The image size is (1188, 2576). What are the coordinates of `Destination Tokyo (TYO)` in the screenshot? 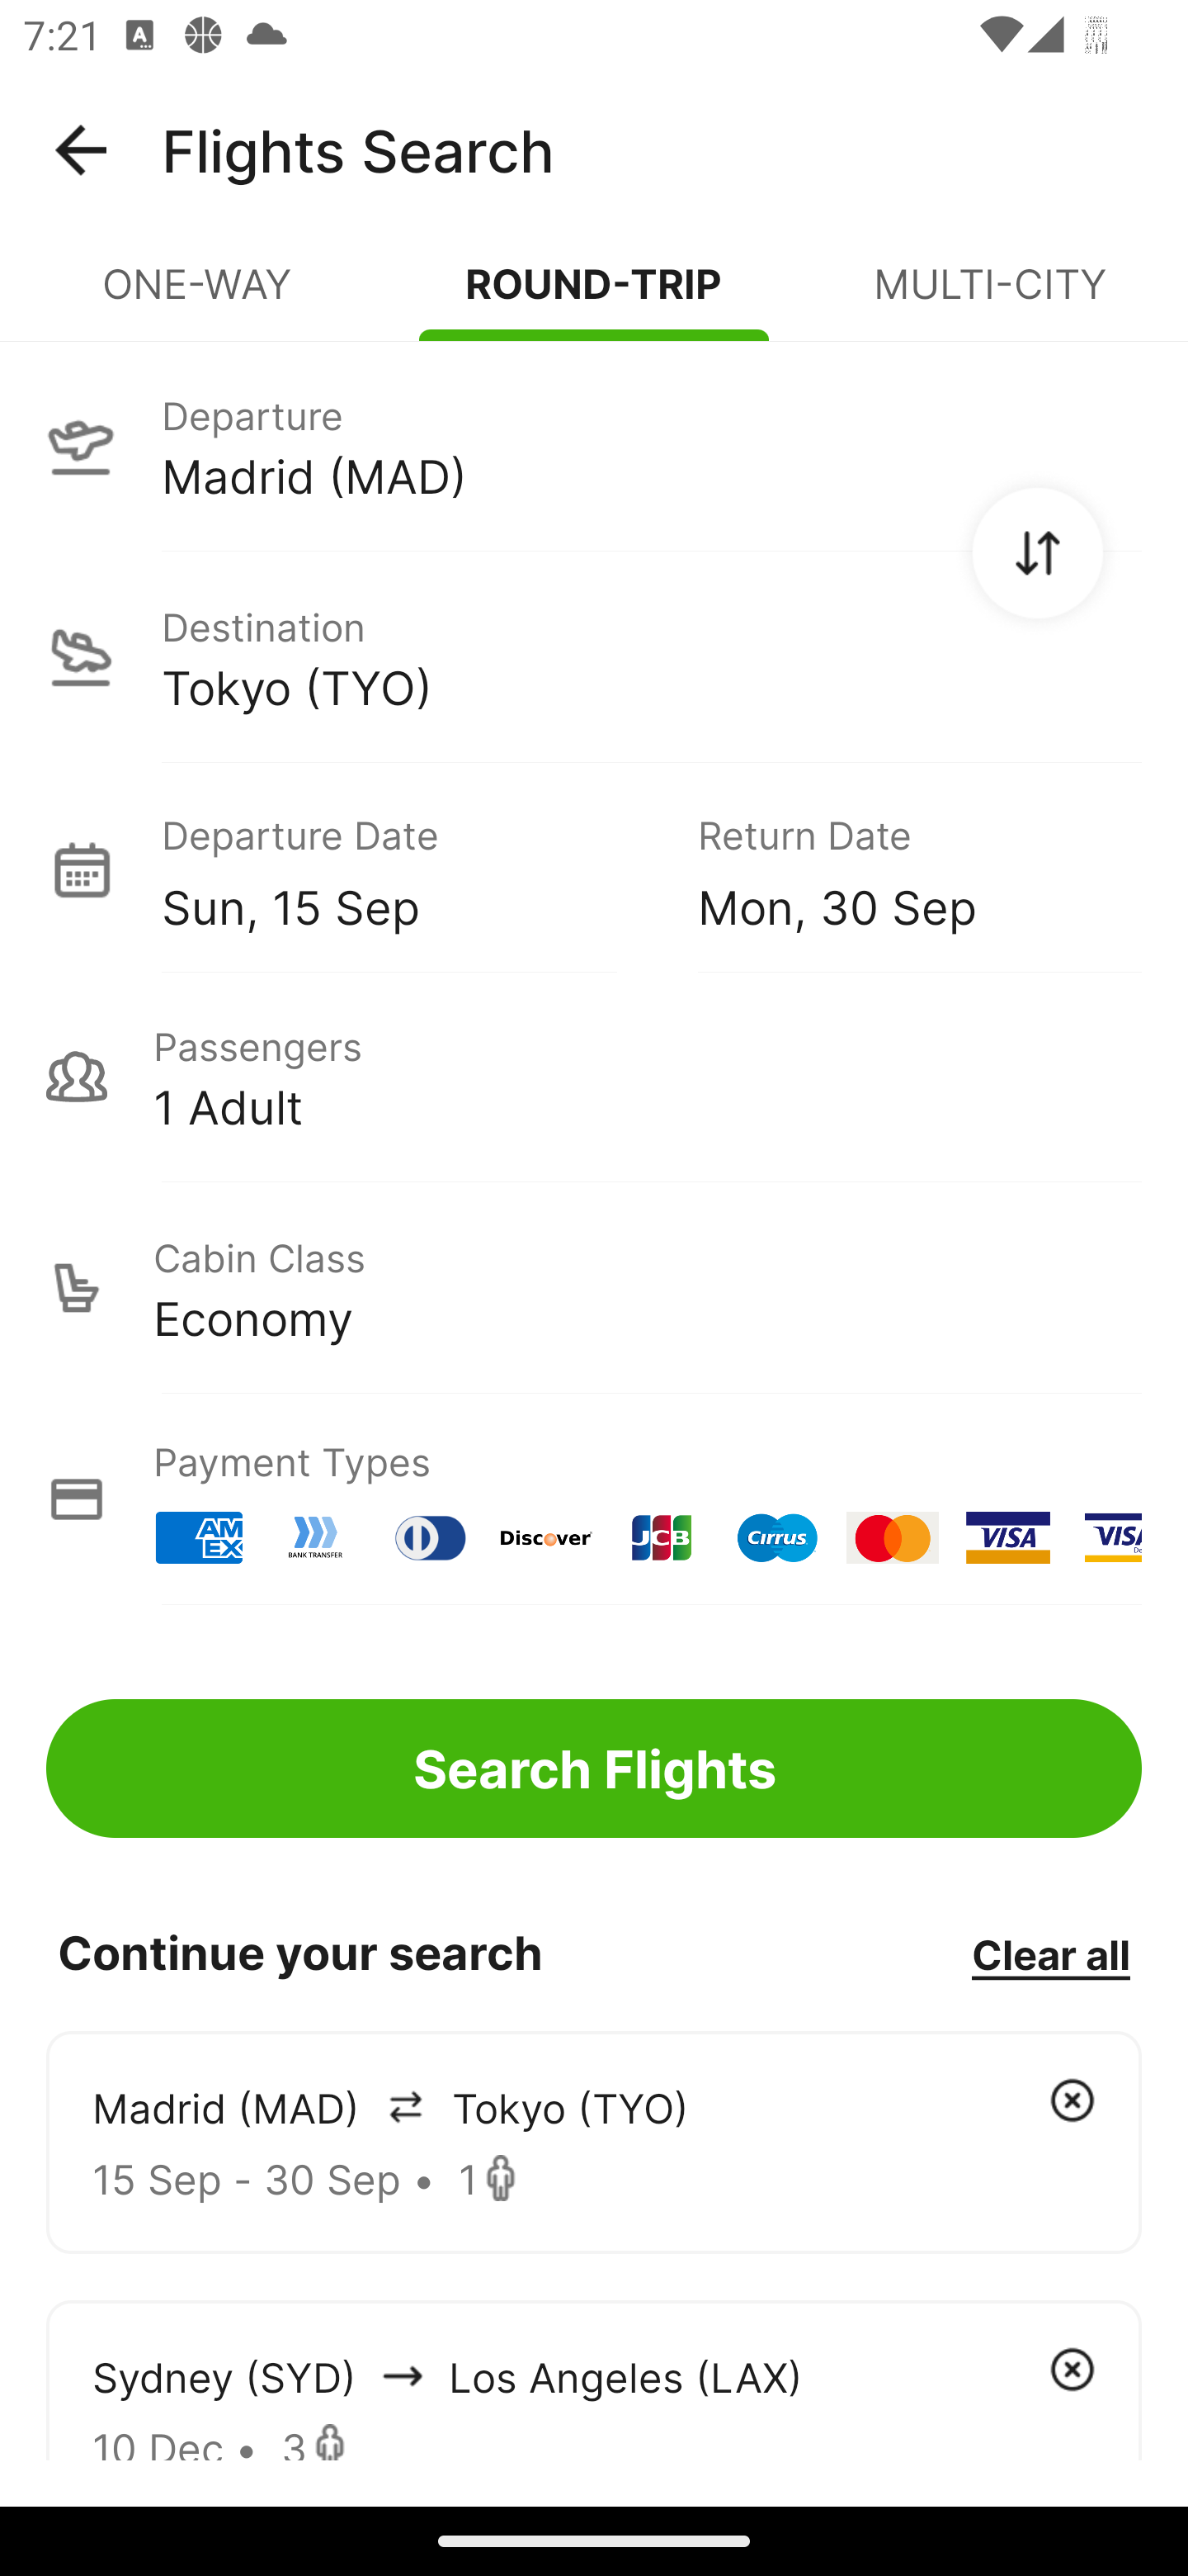 It's located at (594, 657).